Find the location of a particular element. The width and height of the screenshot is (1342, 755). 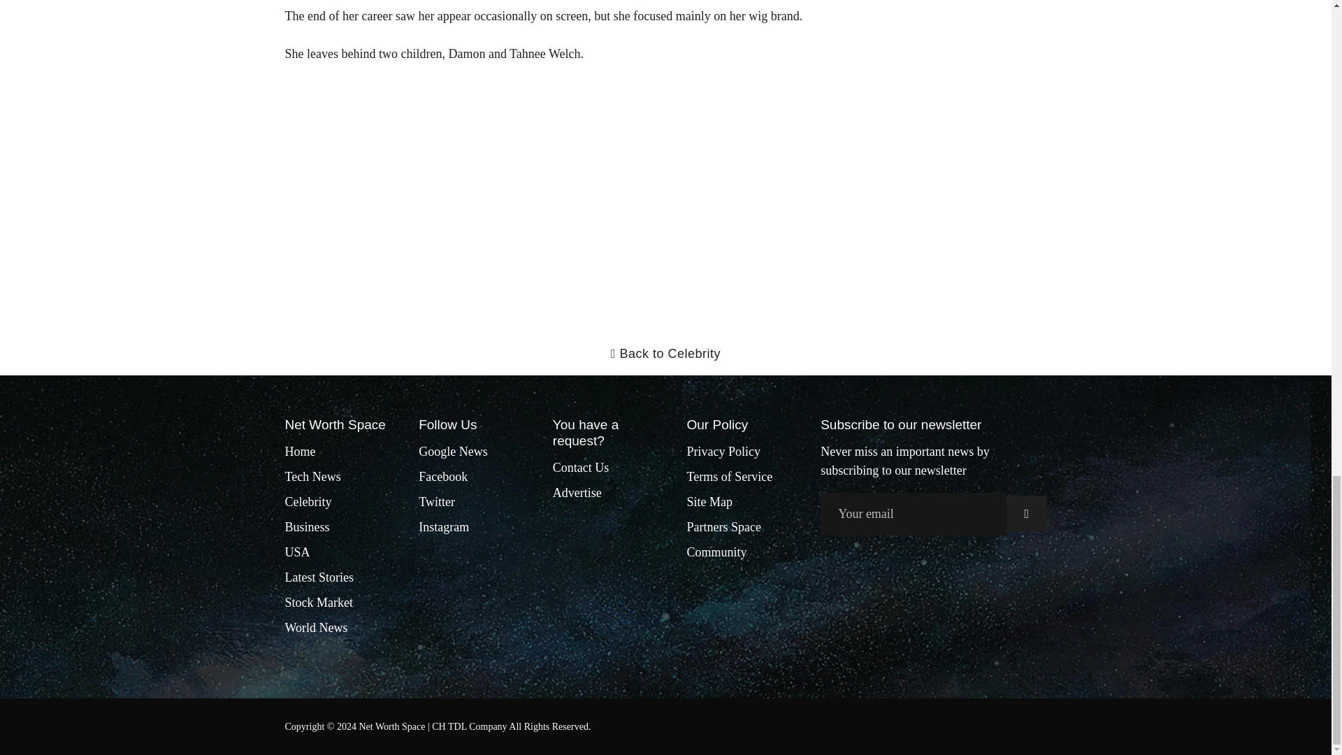

World News is located at coordinates (316, 628).